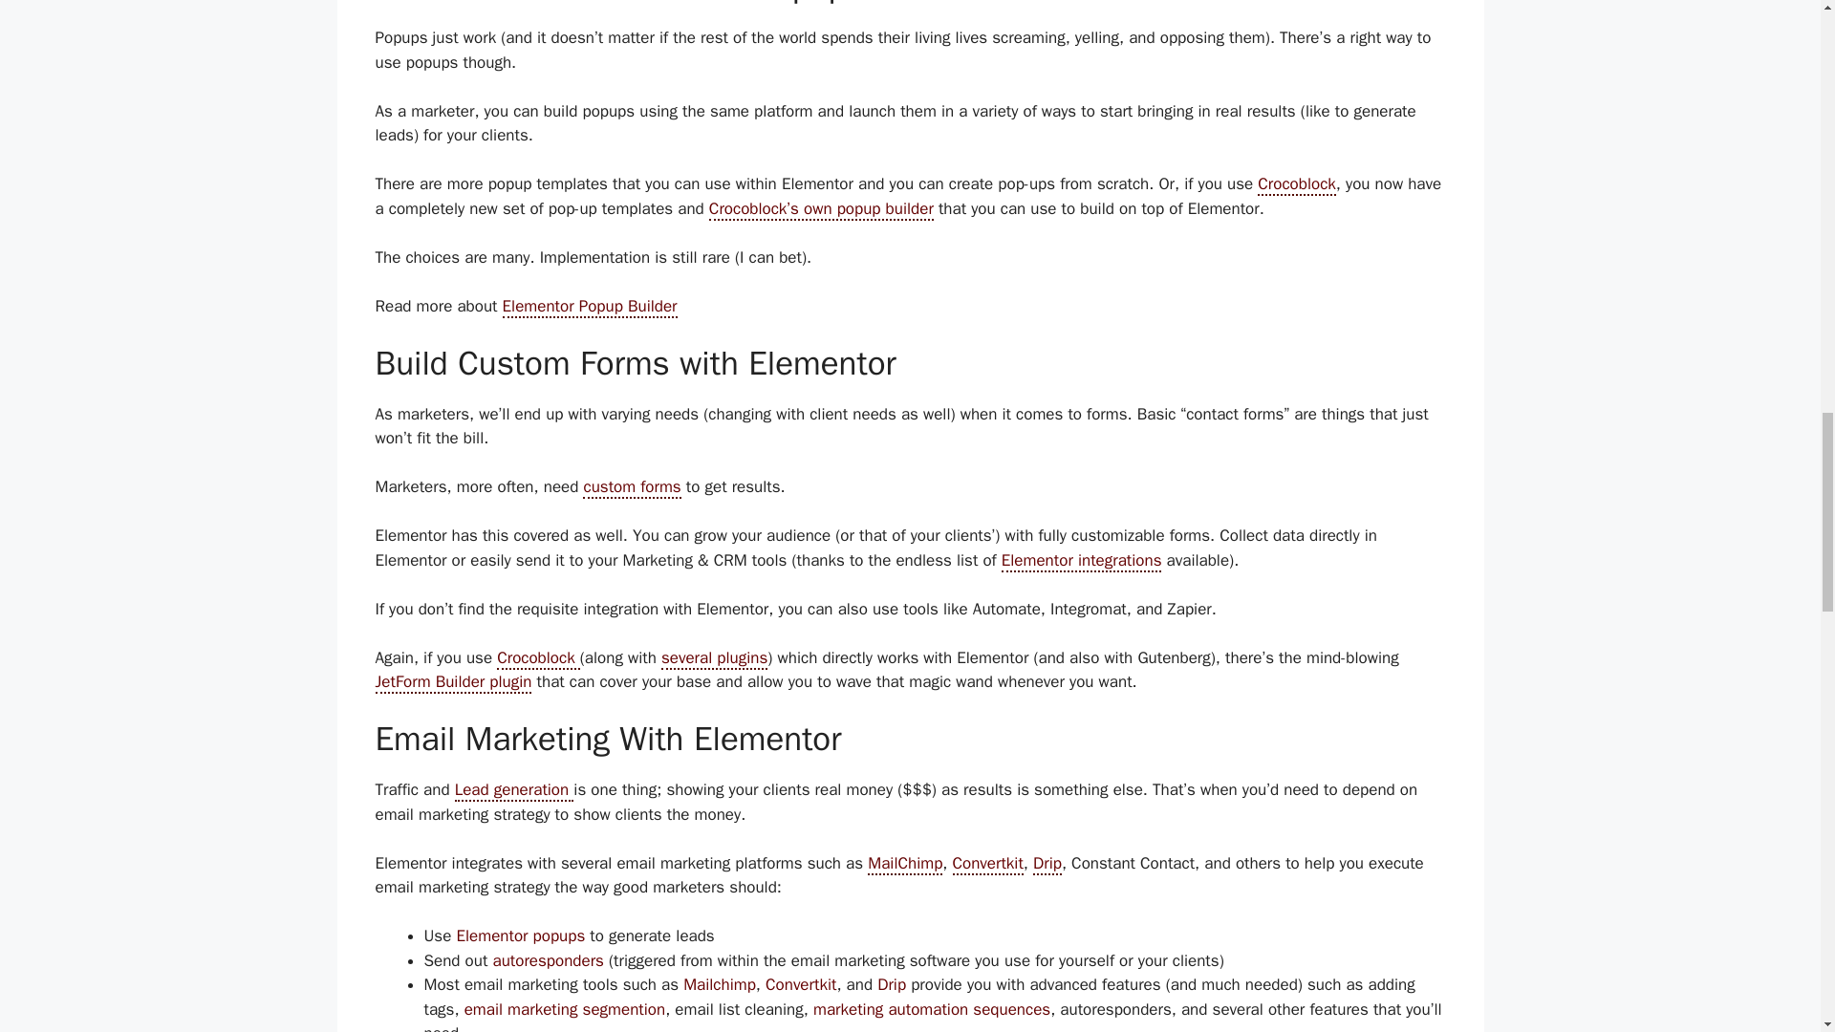 The image size is (1835, 1032). What do you see at coordinates (538, 658) in the screenshot?
I see `Crocoblock` at bounding box center [538, 658].